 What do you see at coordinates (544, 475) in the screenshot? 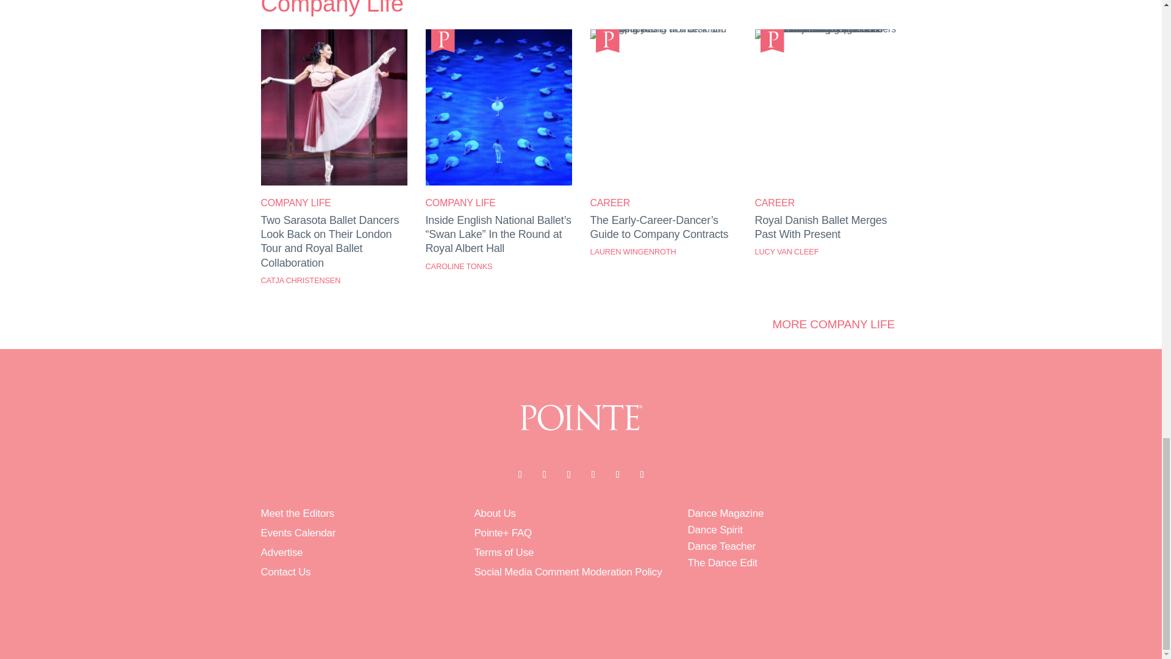
I see `Follow on Twitter` at bounding box center [544, 475].